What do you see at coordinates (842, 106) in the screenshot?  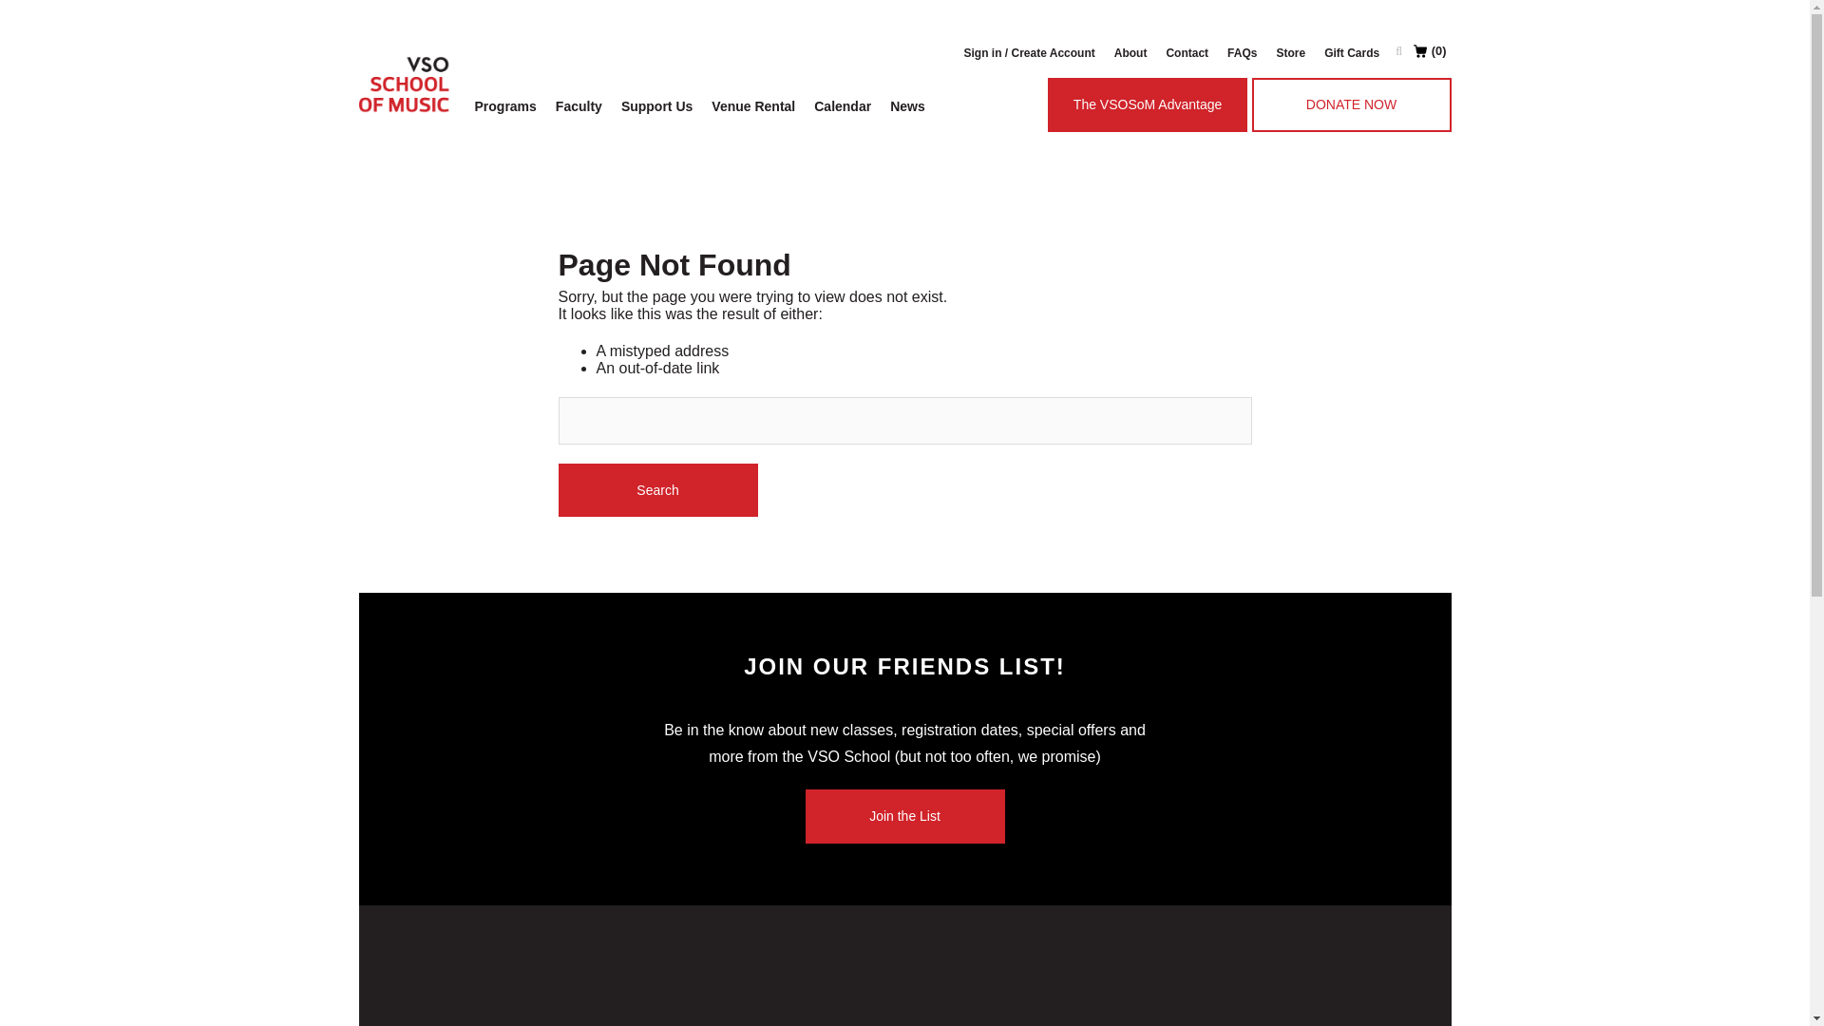 I see `Calendar` at bounding box center [842, 106].